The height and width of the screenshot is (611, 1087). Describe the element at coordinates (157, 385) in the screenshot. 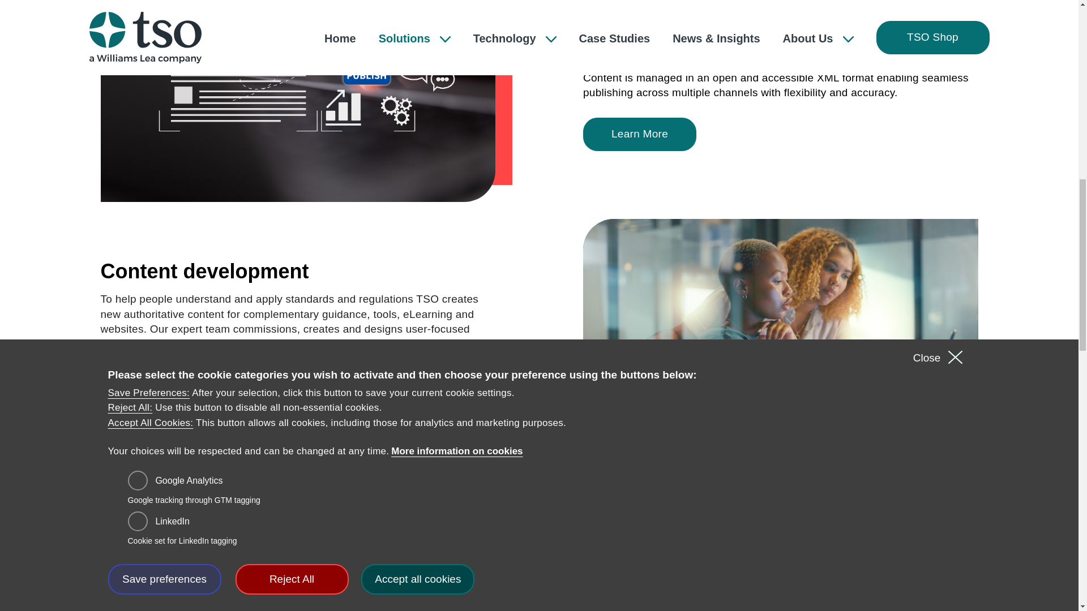

I see `Learn More` at that location.